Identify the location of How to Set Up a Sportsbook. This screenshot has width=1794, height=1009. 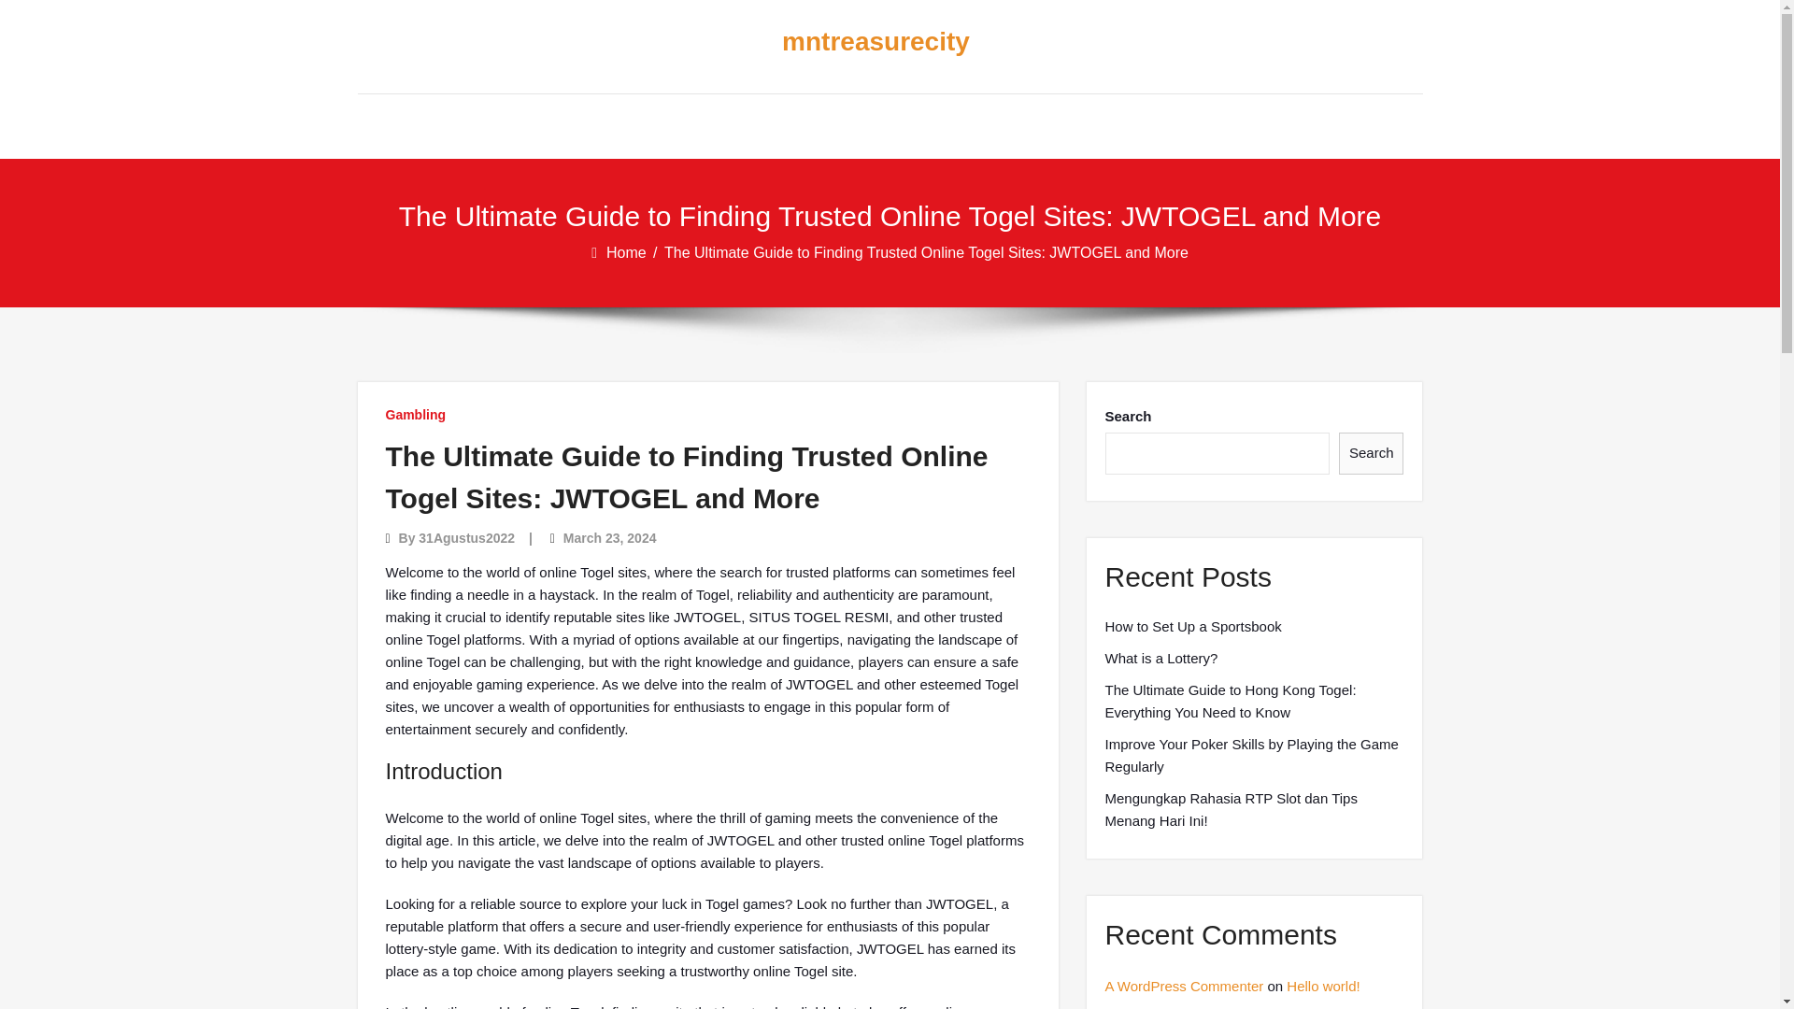
(1192, 626).